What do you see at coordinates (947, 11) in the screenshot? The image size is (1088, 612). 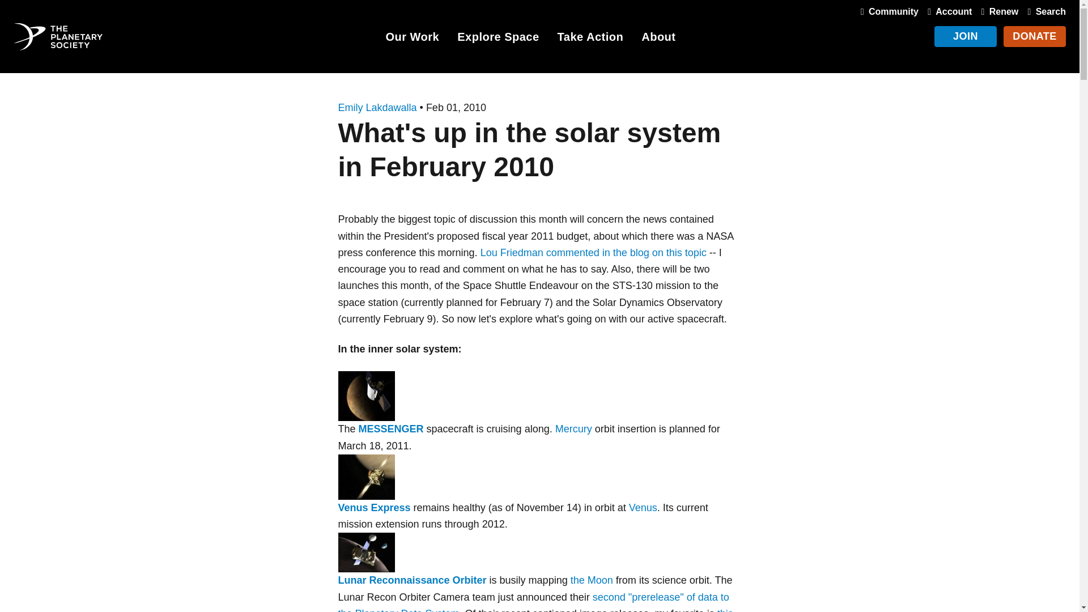 I see `Account` at bounding box center [947, 11].